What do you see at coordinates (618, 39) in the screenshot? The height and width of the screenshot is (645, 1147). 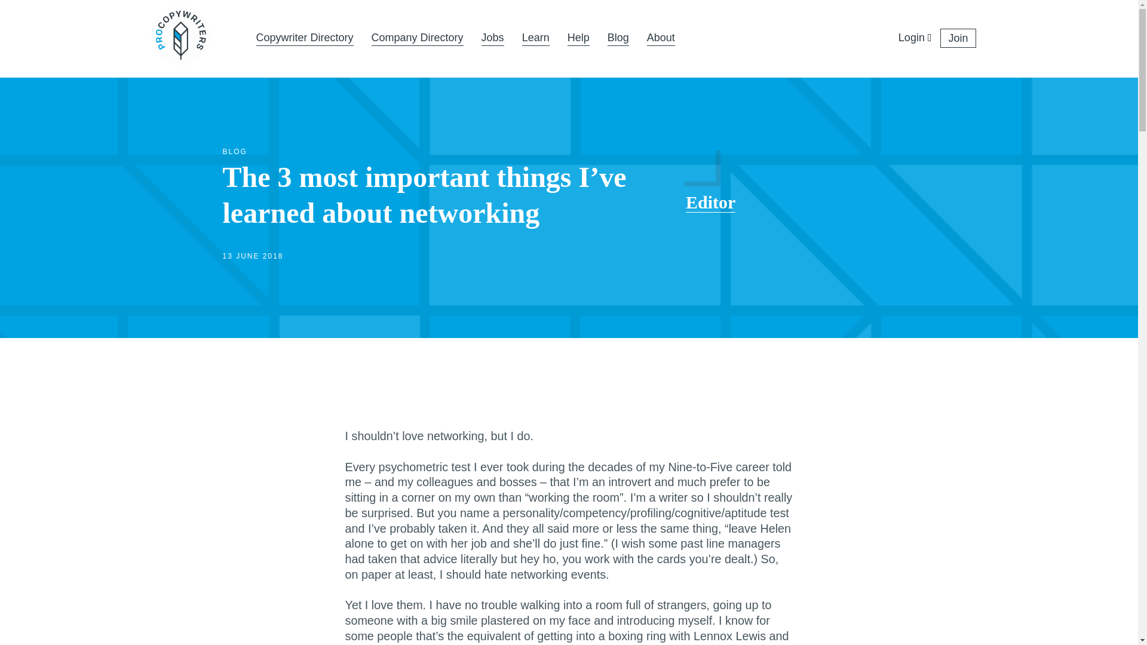 I see `Blog` at bounding box center [618, 39].